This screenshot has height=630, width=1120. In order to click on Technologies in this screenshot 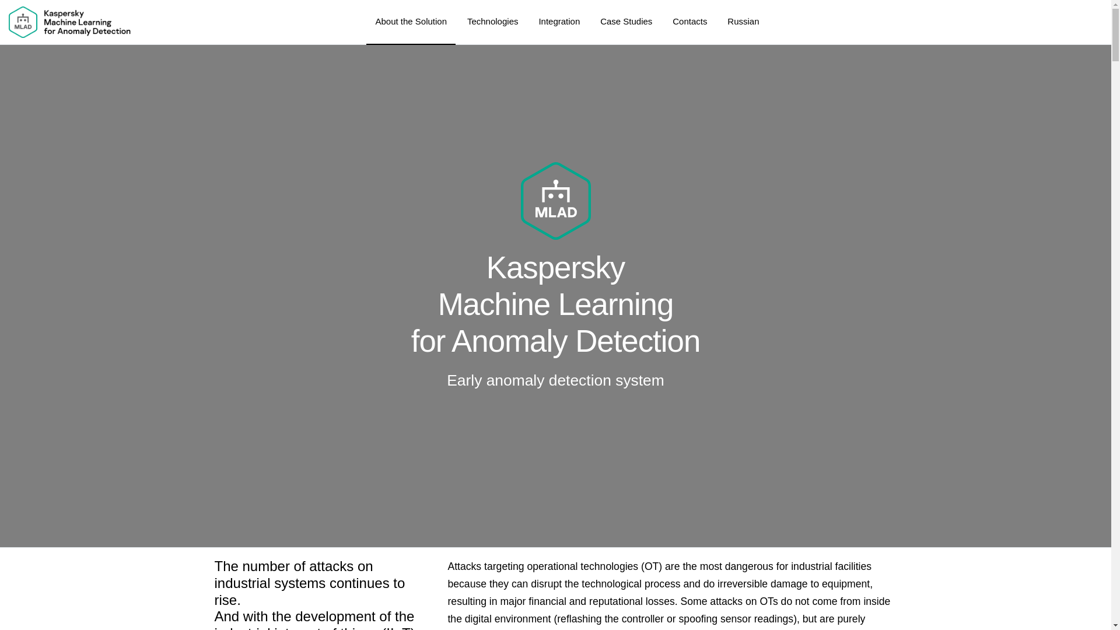, I will do `click(492, 22)`.